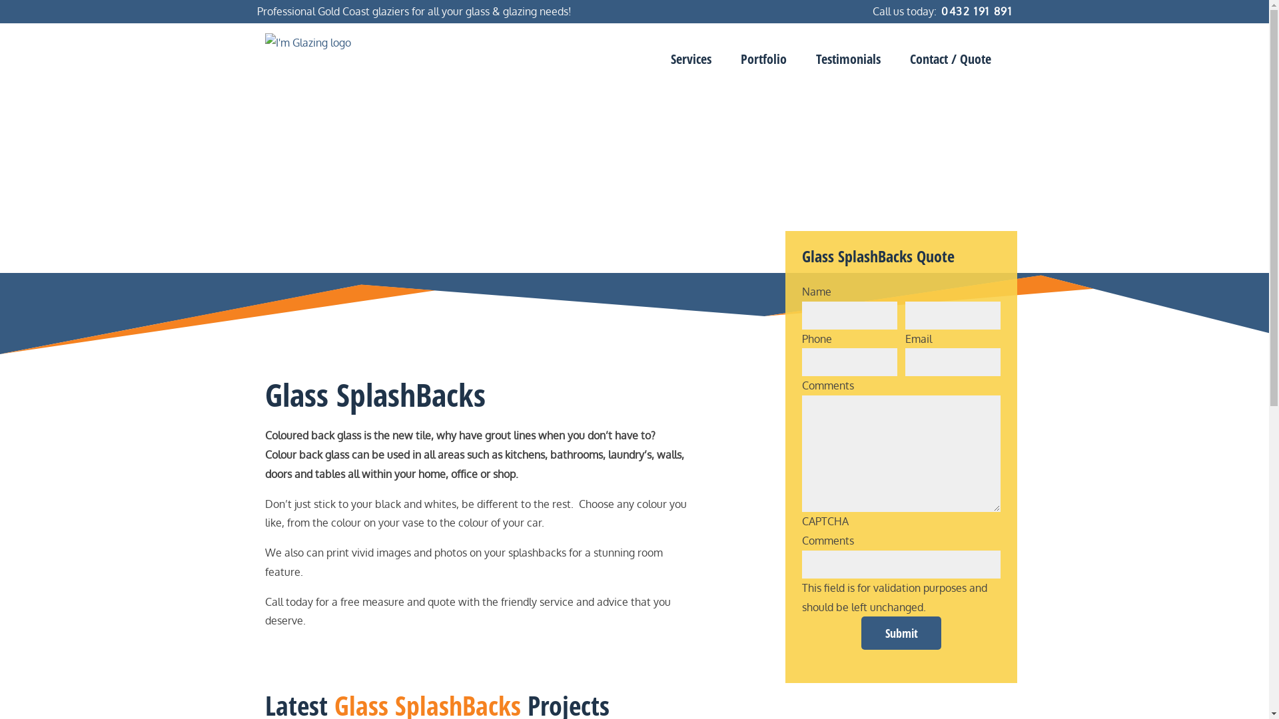  I want to click on I'm Glazing homepage, so click(332, 43).